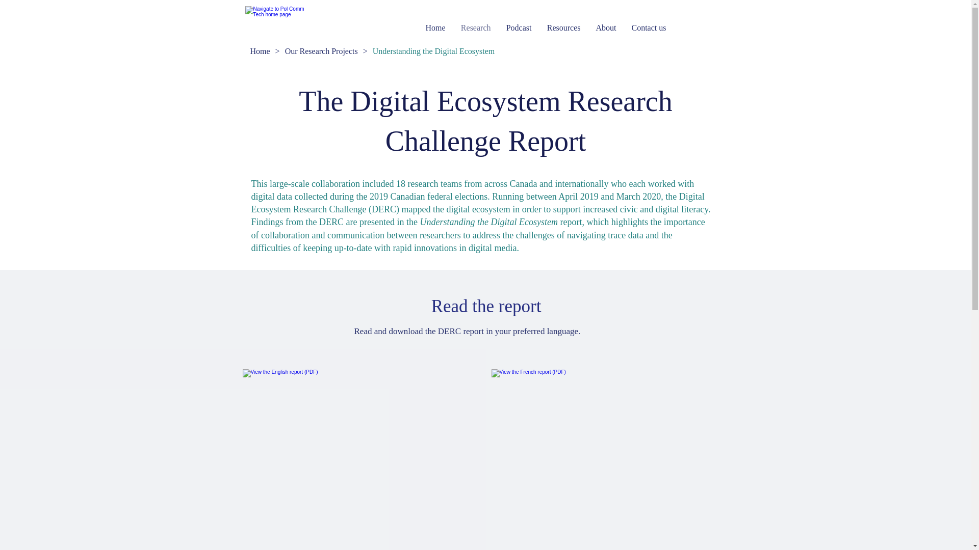 Image resolution: width=979 pixels, height=550 pixels. I want to click on Podcast, so click(519, 28).